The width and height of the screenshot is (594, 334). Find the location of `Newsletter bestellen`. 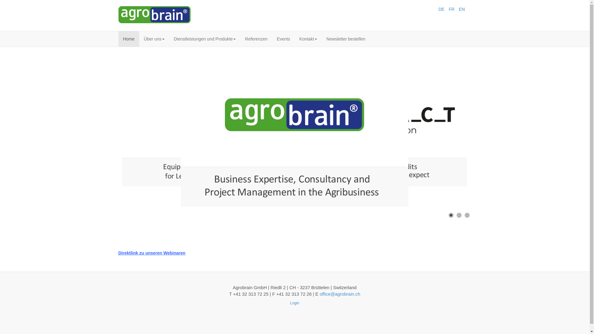

Newsletter bestellen is located at coordinates (346, 39).